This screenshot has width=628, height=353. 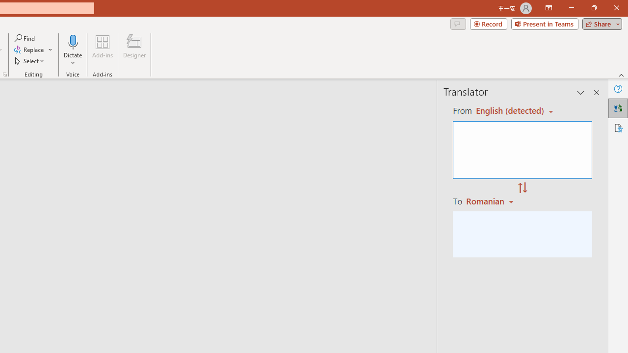 I want to click on Swap "from" and "to" languages., so click(x=523, y=188).